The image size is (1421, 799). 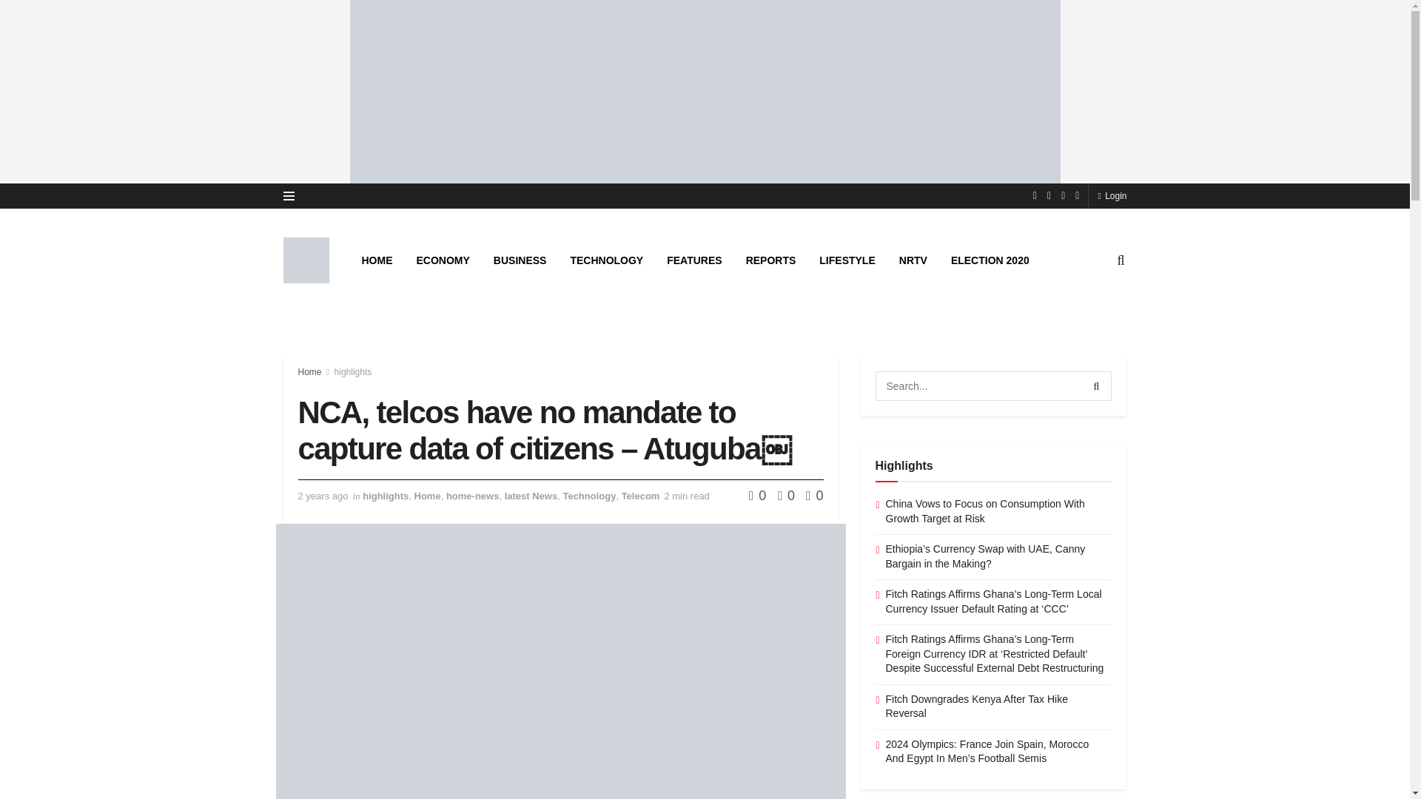 What do you see at coordinates (694, 260) in the screenshot?
I see `FEATURES` at bounding box center [694, 260].